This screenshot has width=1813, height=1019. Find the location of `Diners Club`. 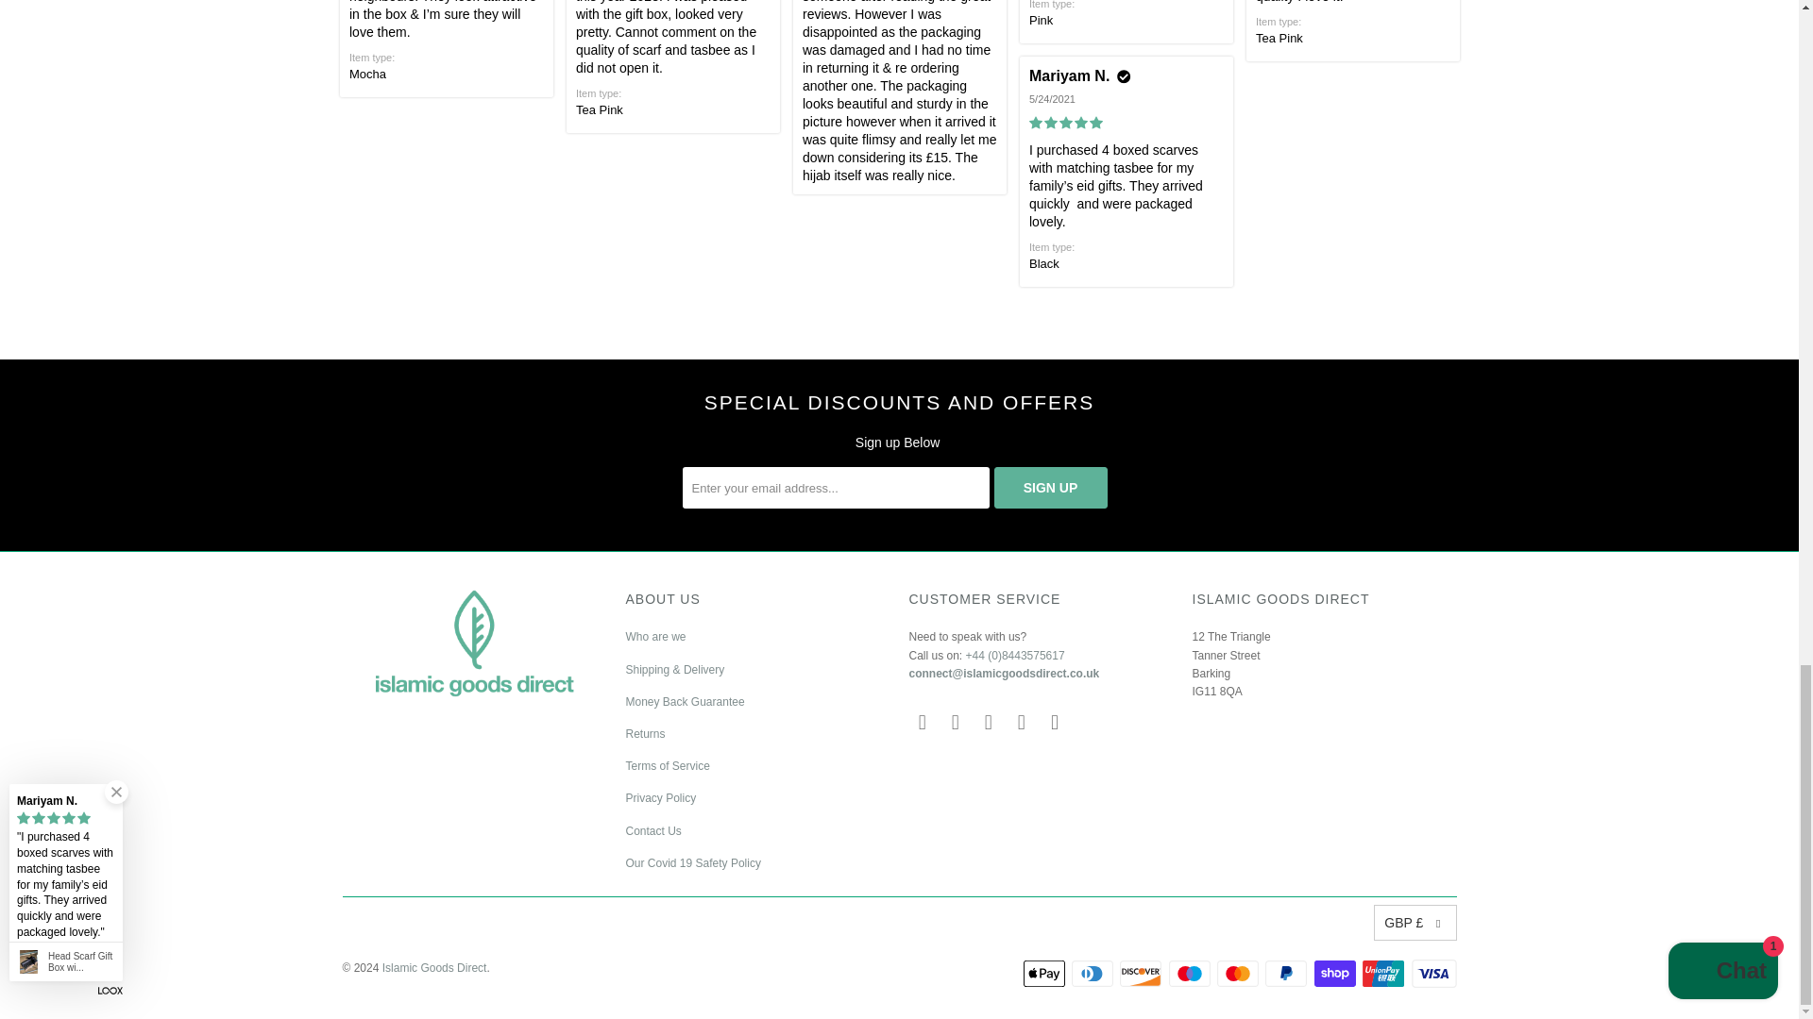

Diners Club is located at coordinates (1093, 974).